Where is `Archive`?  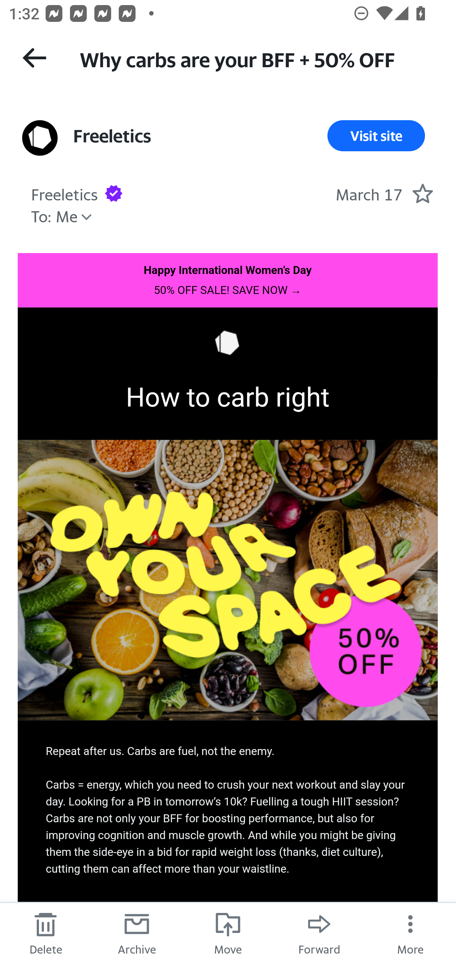 Archive is located at coordinates (137, 933).